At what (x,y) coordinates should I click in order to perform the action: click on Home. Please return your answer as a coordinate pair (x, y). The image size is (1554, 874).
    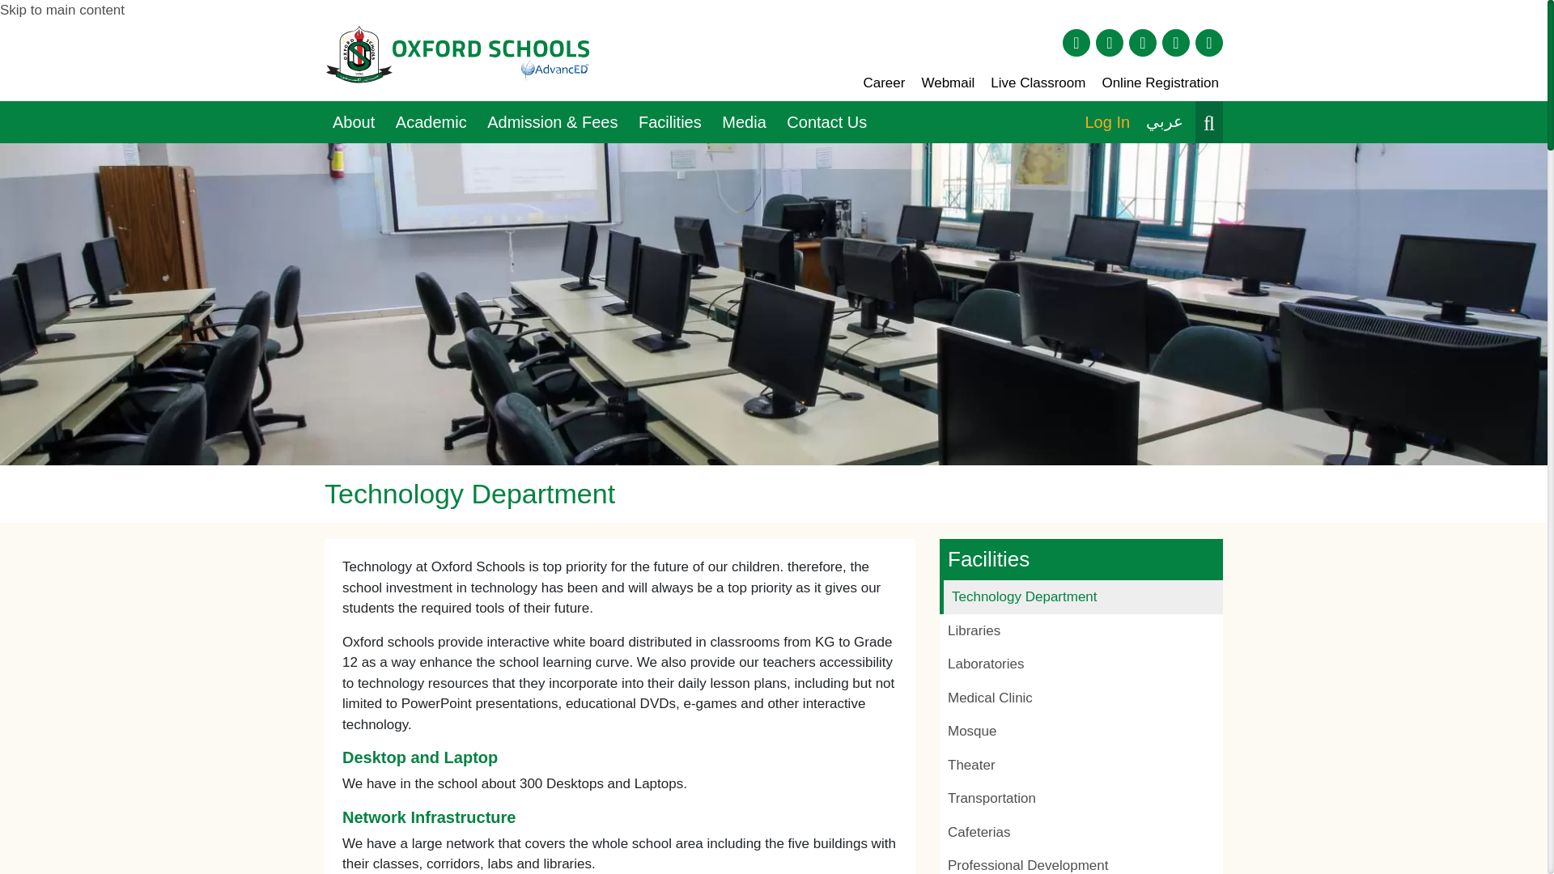
    Looking at the image, I should click on (459, 61).